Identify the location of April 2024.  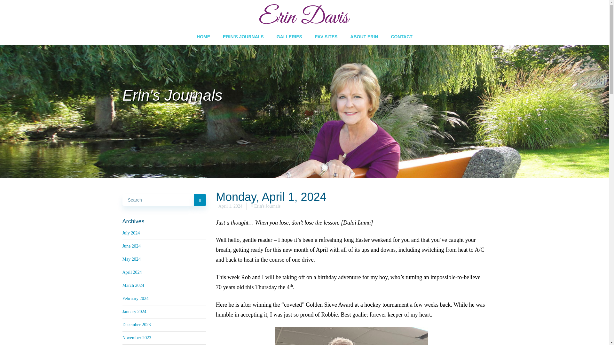
(132, 272).